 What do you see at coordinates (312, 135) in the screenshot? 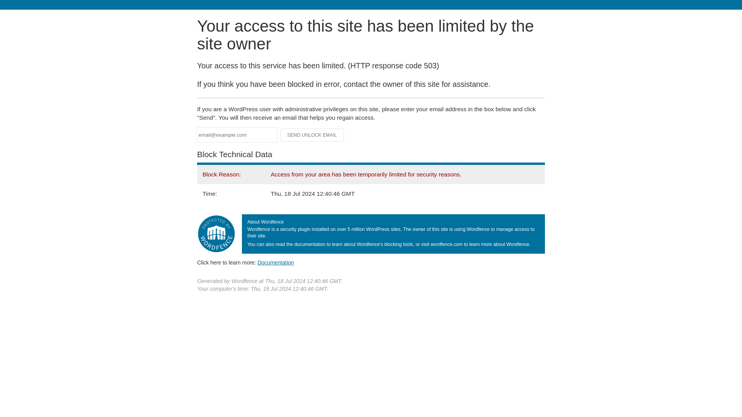
I see `Send Unlock Email` at bounding box center [312, 135].